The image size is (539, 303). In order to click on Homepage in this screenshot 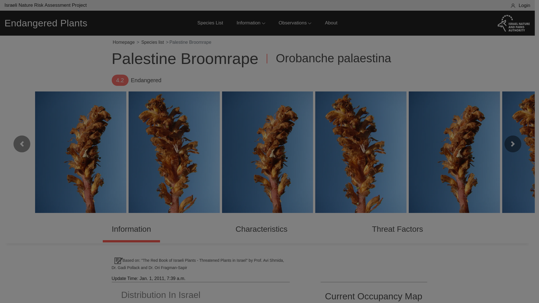, I will do `click(124, 42)`.